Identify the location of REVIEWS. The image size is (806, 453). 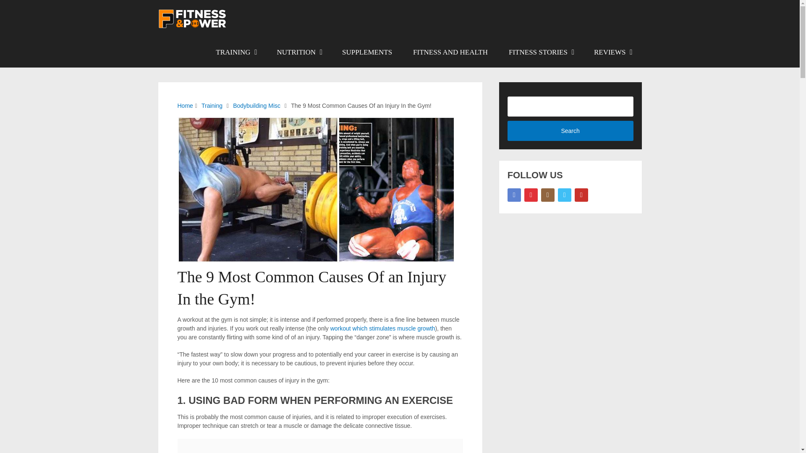
(612, 52).